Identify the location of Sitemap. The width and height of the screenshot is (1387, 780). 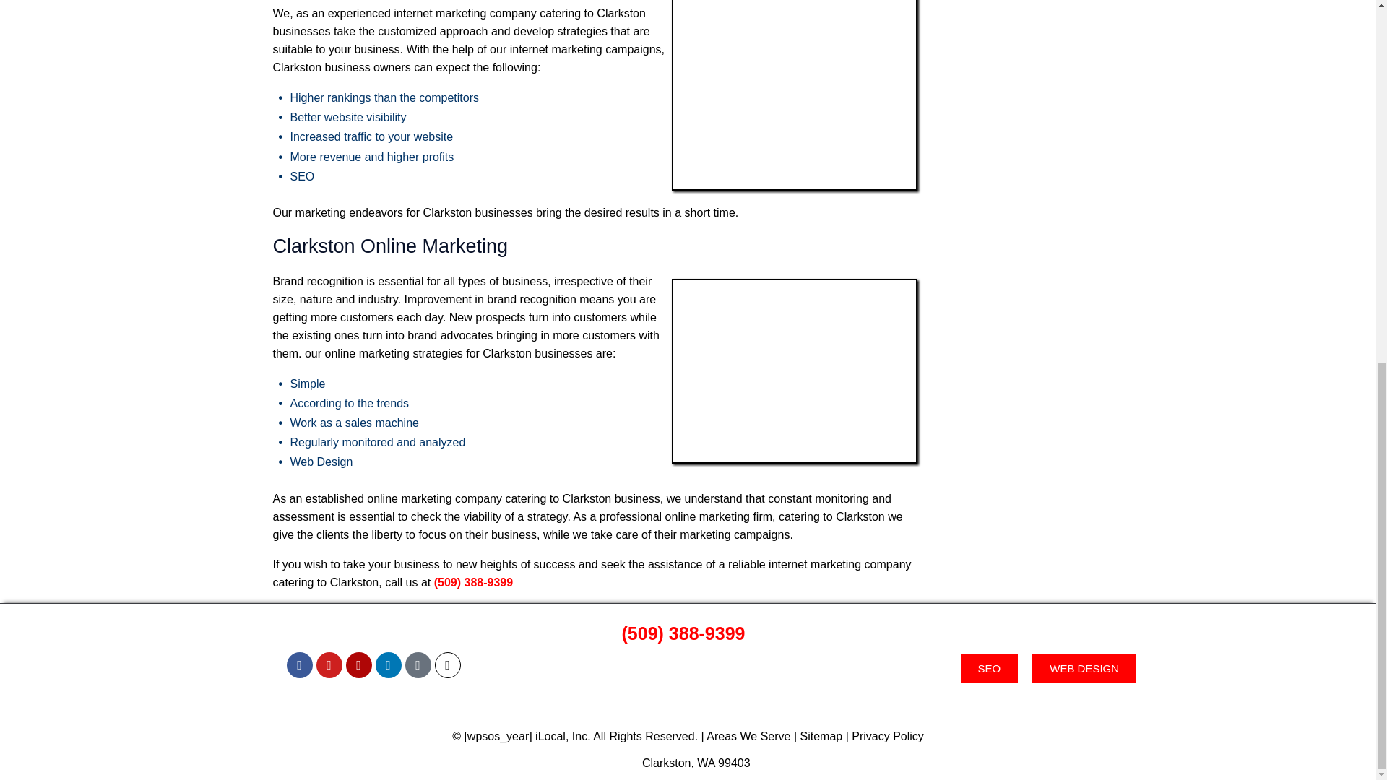
(821, 736).